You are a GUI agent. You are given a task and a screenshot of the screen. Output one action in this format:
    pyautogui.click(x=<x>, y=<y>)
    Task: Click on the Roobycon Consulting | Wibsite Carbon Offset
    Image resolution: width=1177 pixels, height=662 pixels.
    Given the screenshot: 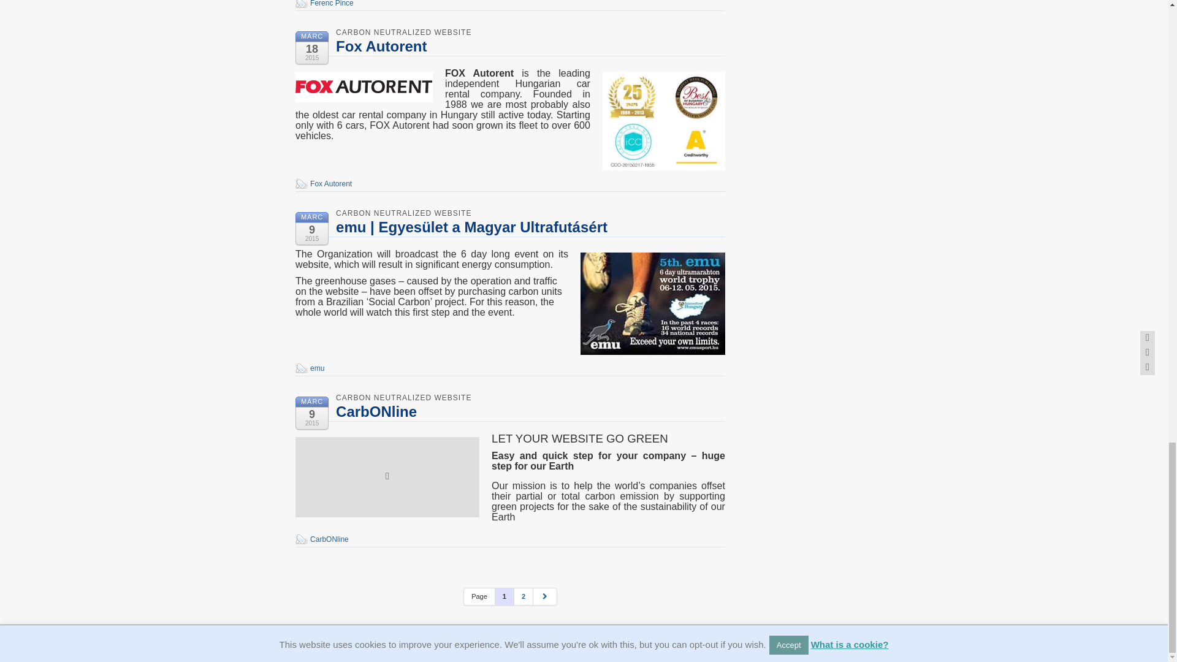 What is the action you would take?
    pyautogui.click(x=394, y=588)
    